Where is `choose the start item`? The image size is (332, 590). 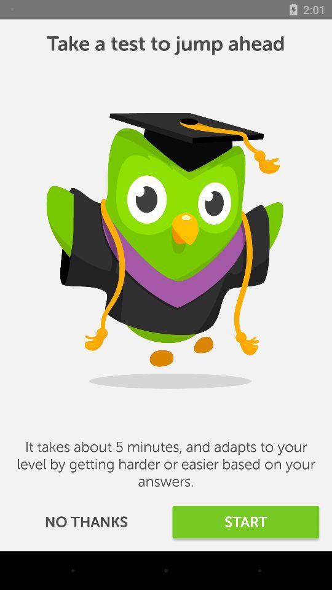 choose the start item is located at coordinates (246, 522).